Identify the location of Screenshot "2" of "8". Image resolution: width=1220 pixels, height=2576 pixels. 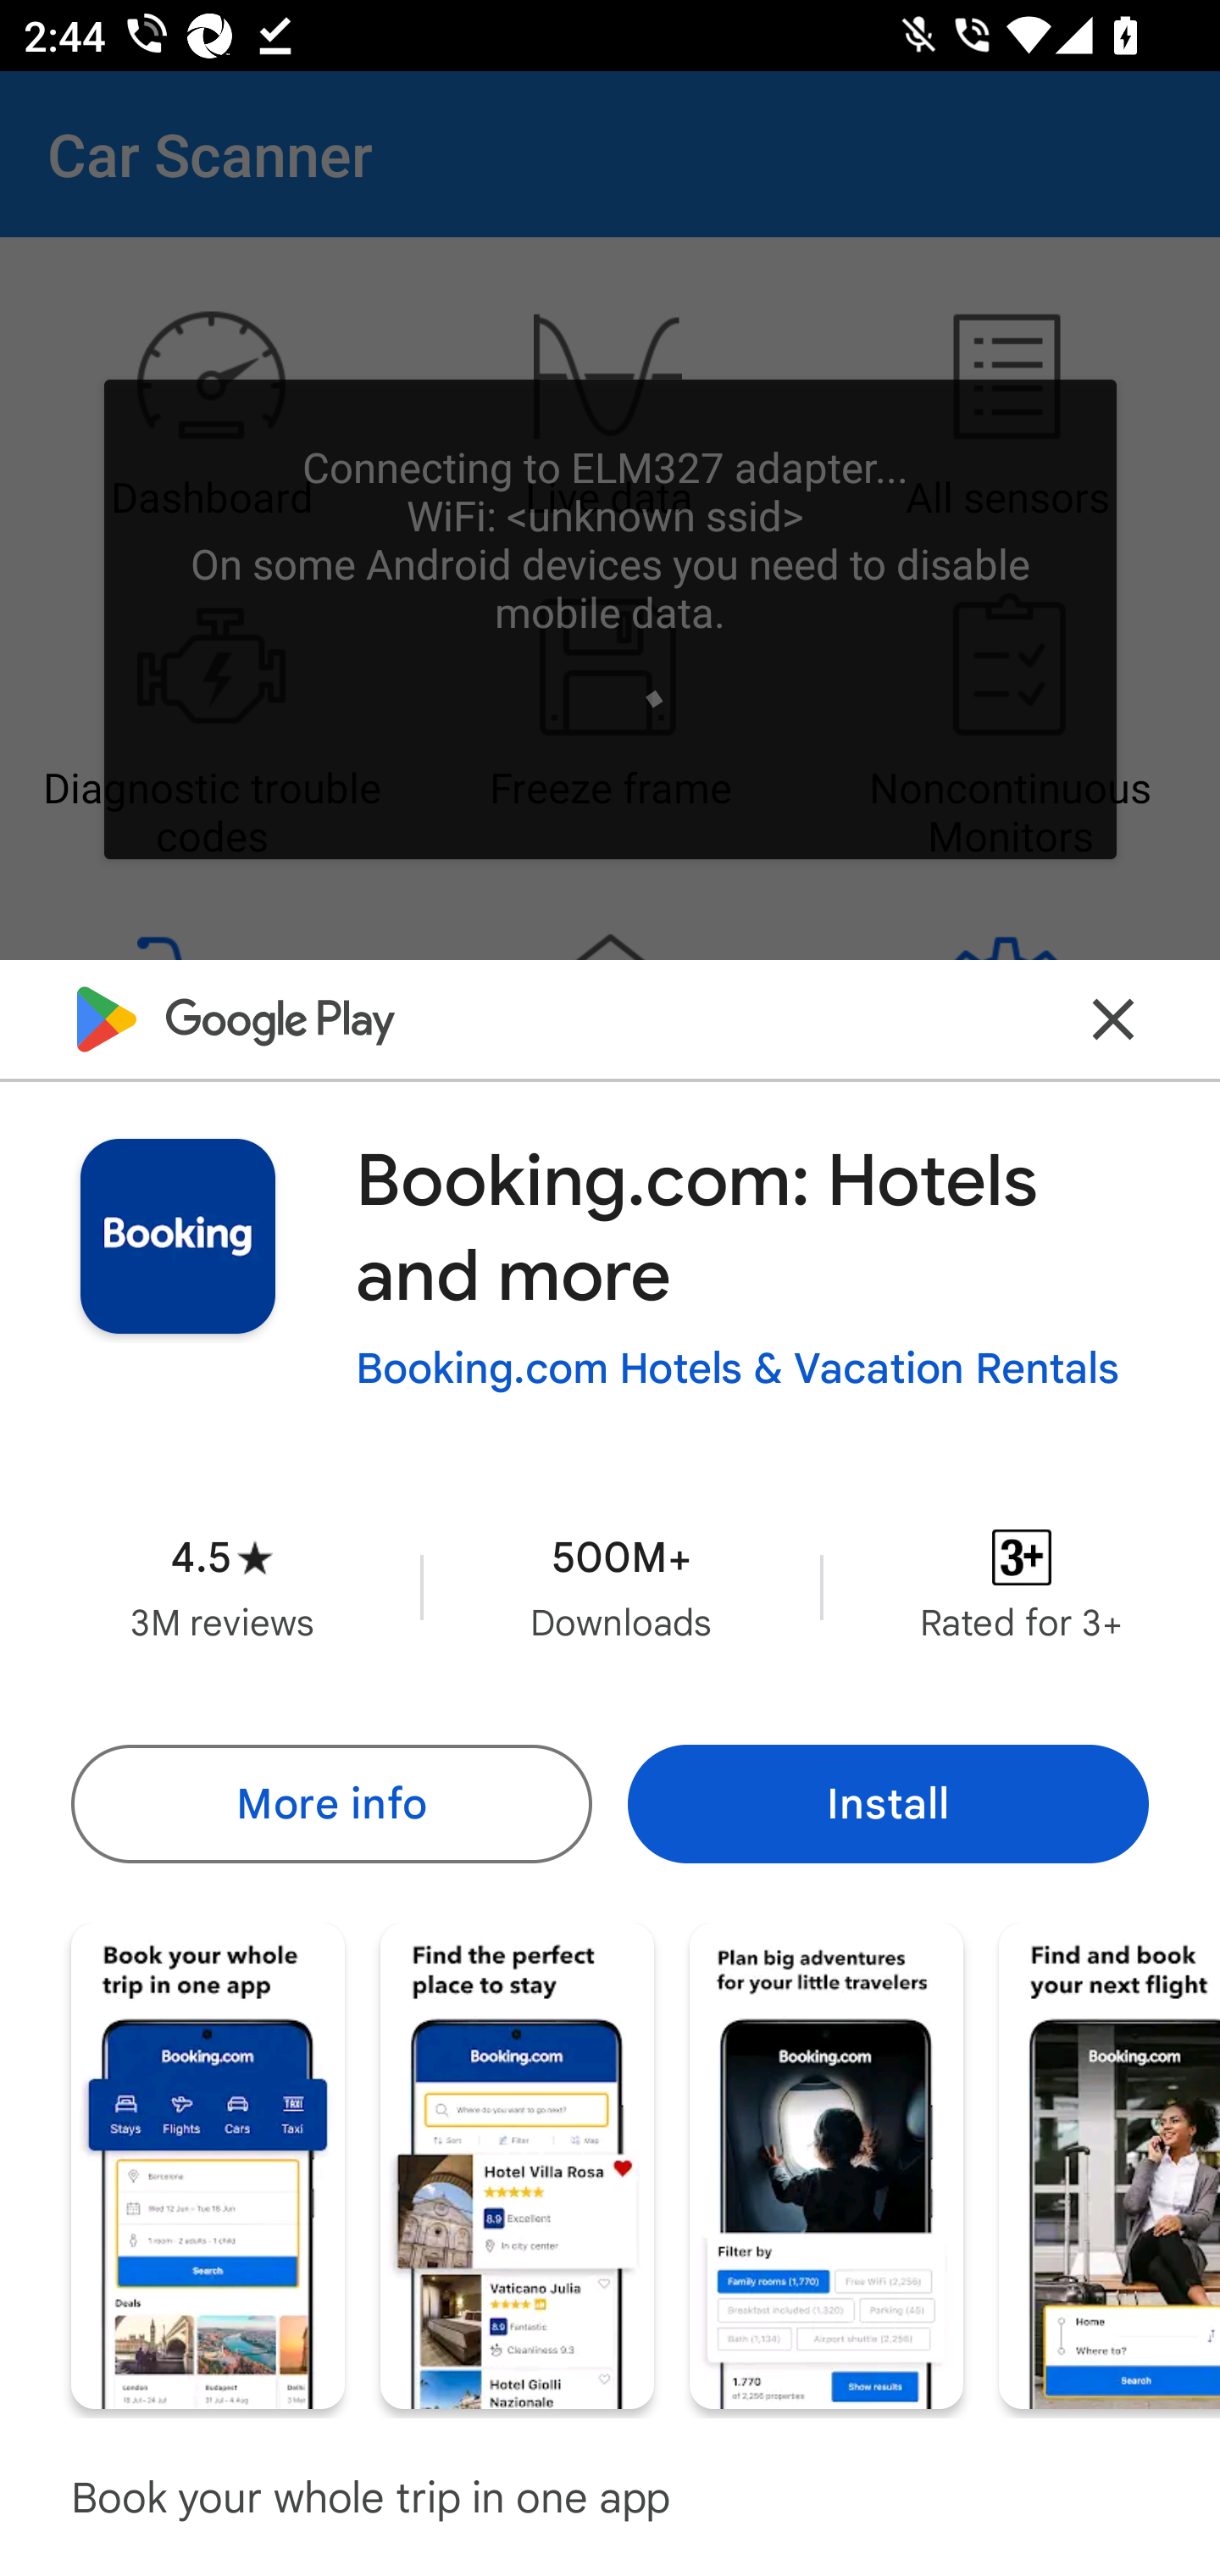
(517, 2164).